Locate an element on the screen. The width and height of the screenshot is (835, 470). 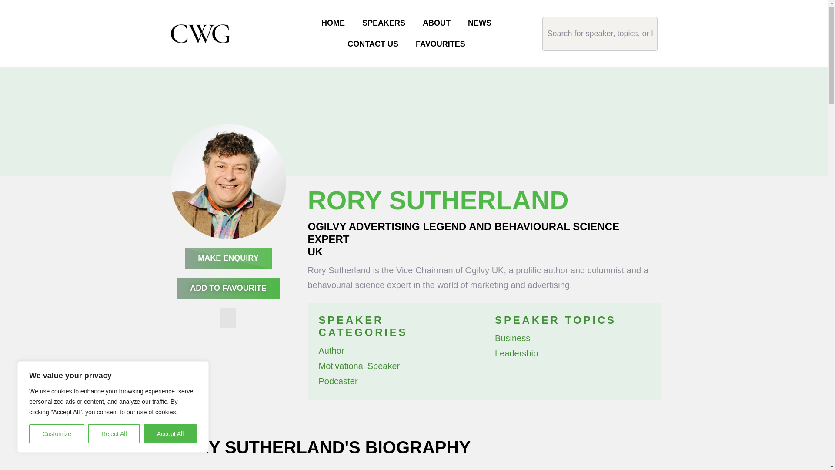
CONTACT US is located at coordinates (373, 44).